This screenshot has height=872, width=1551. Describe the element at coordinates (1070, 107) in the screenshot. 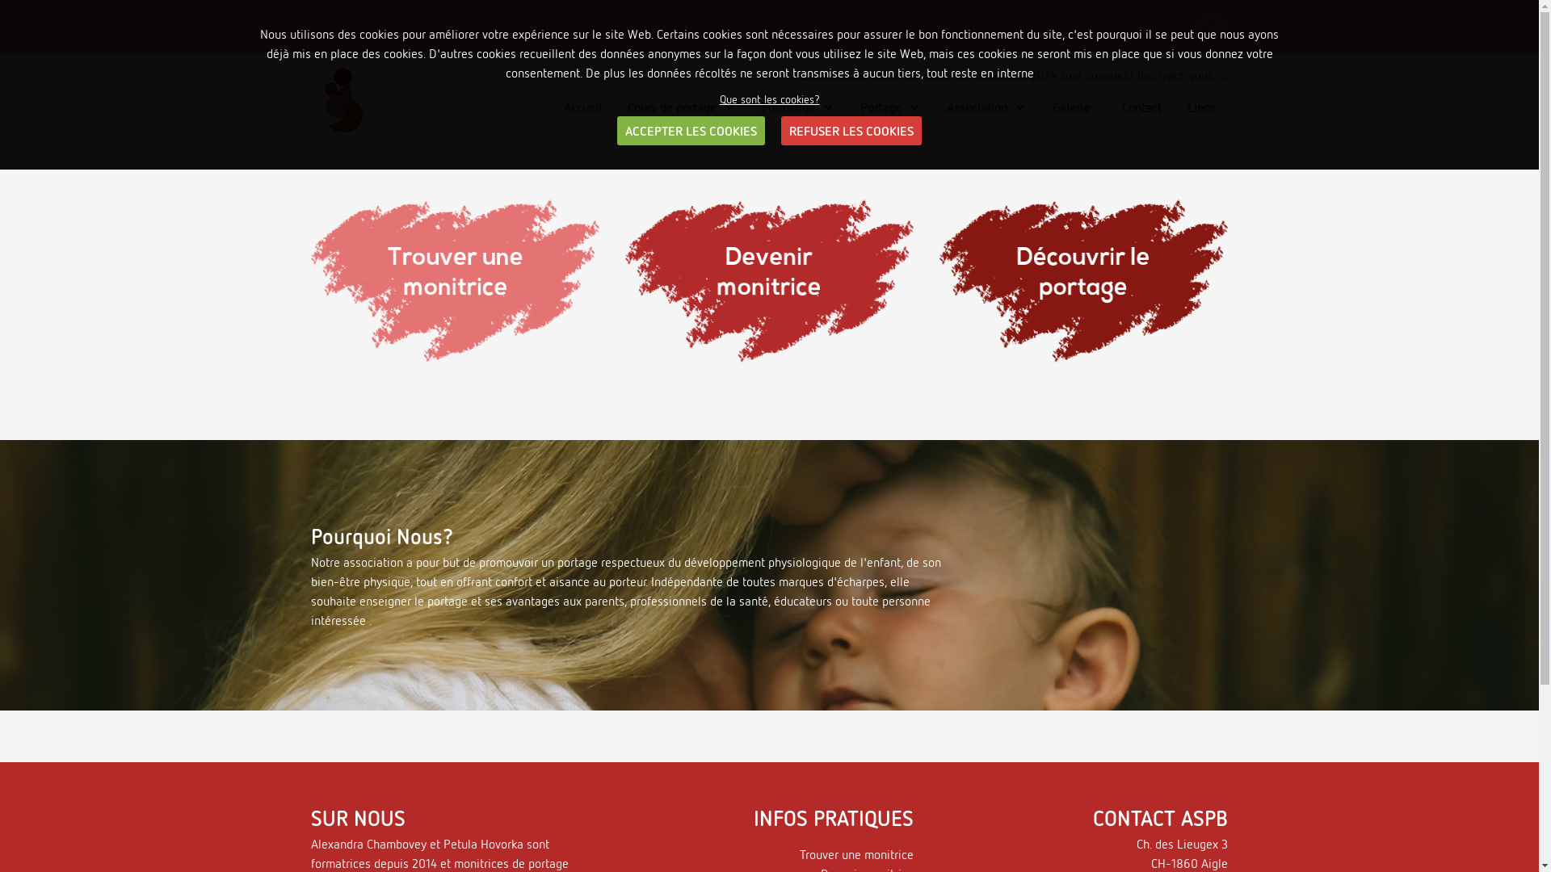

I see `Galerie` at that location.